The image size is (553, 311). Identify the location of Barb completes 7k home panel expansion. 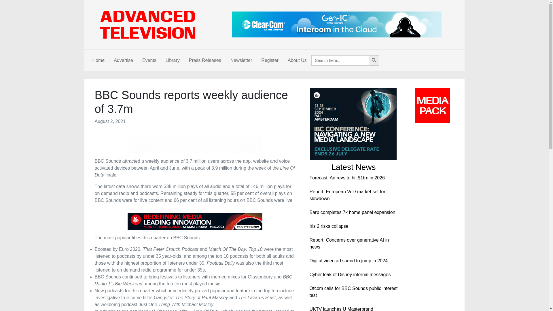
(352, 213).